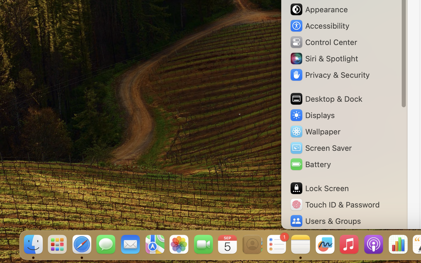  Describe the element at coordinates (320, 26) in the screenshot. I see `Accessibility` at that location.